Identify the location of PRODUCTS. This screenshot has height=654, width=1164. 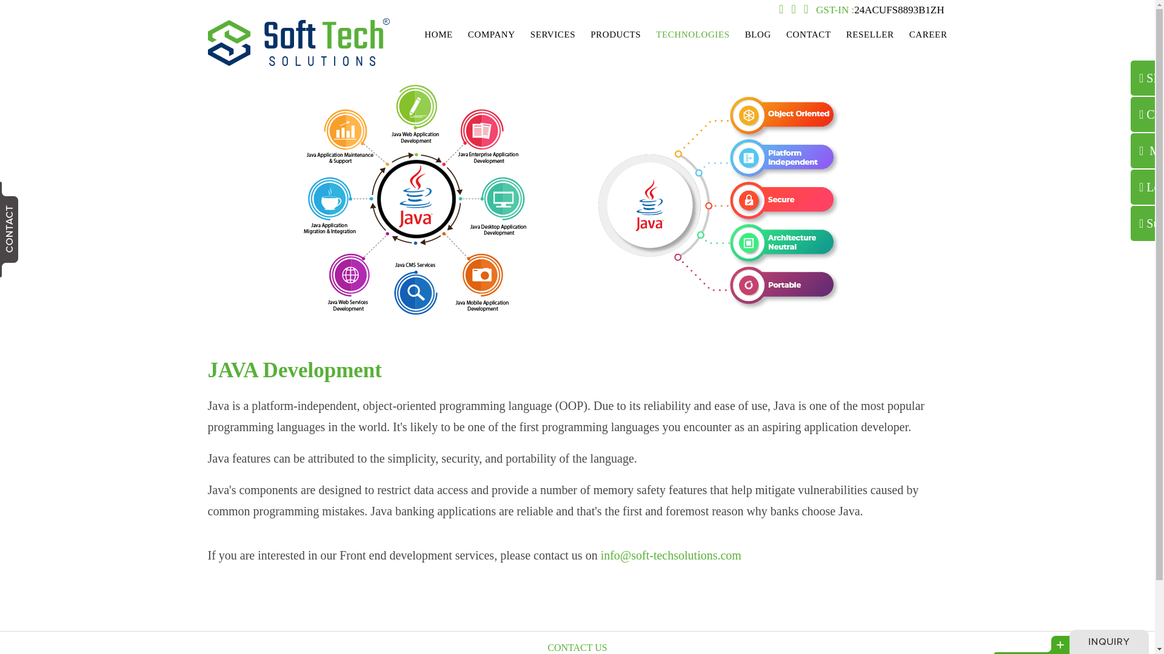
(615, 35).